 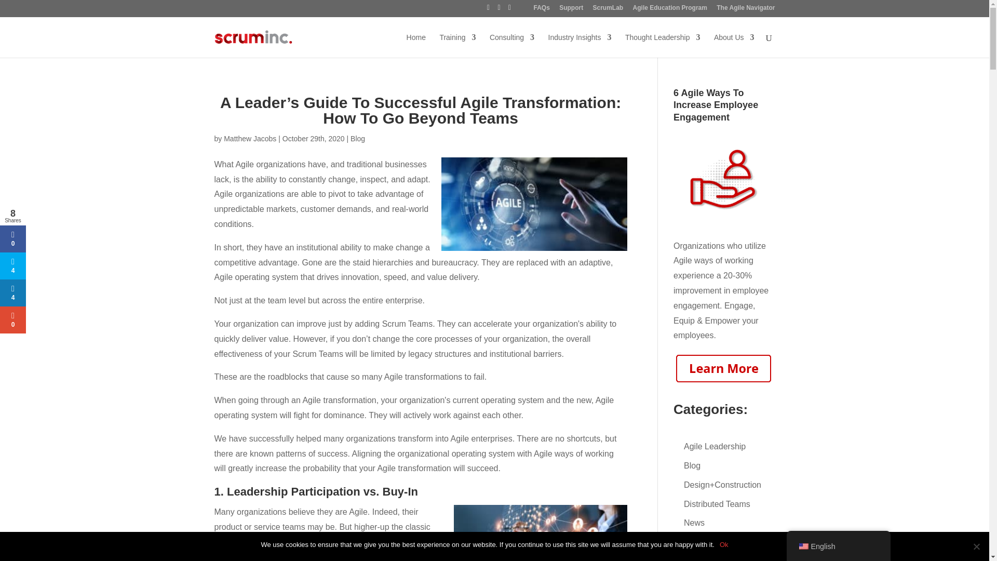 I want to click on FAQs, so click(x=541, y=10).